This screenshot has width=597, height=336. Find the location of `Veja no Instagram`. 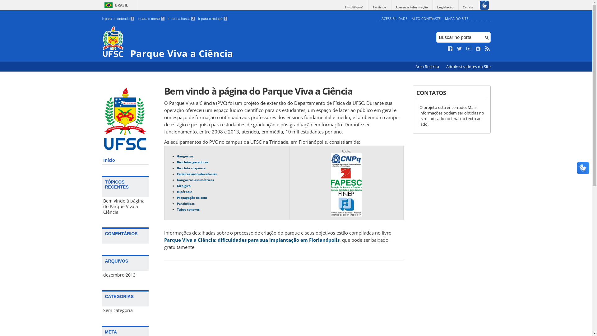

Veja no Instagram is located at coordinates (478, 49).